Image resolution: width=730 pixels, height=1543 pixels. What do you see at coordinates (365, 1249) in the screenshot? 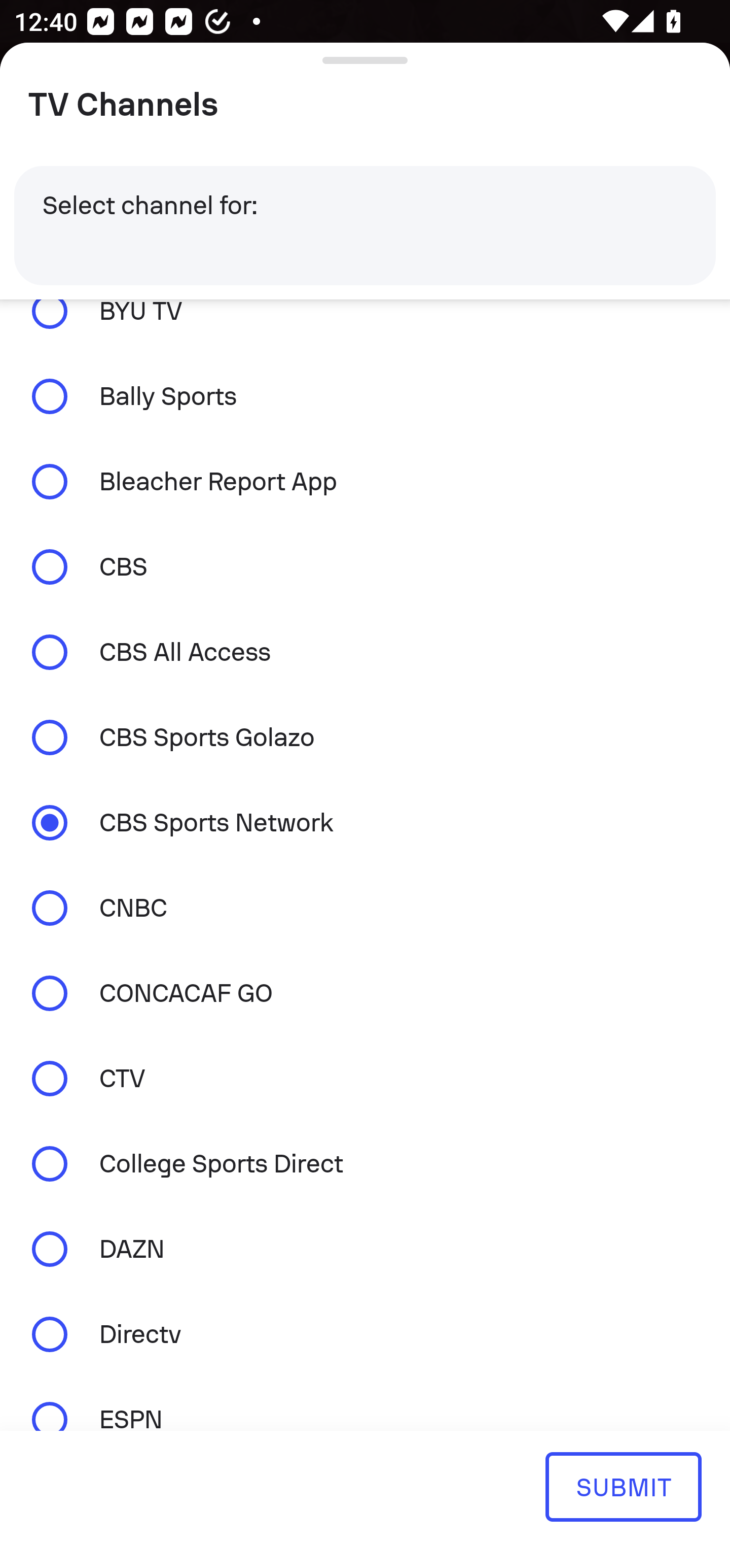
I see `DAZN` at bounding box center [365, 1249].